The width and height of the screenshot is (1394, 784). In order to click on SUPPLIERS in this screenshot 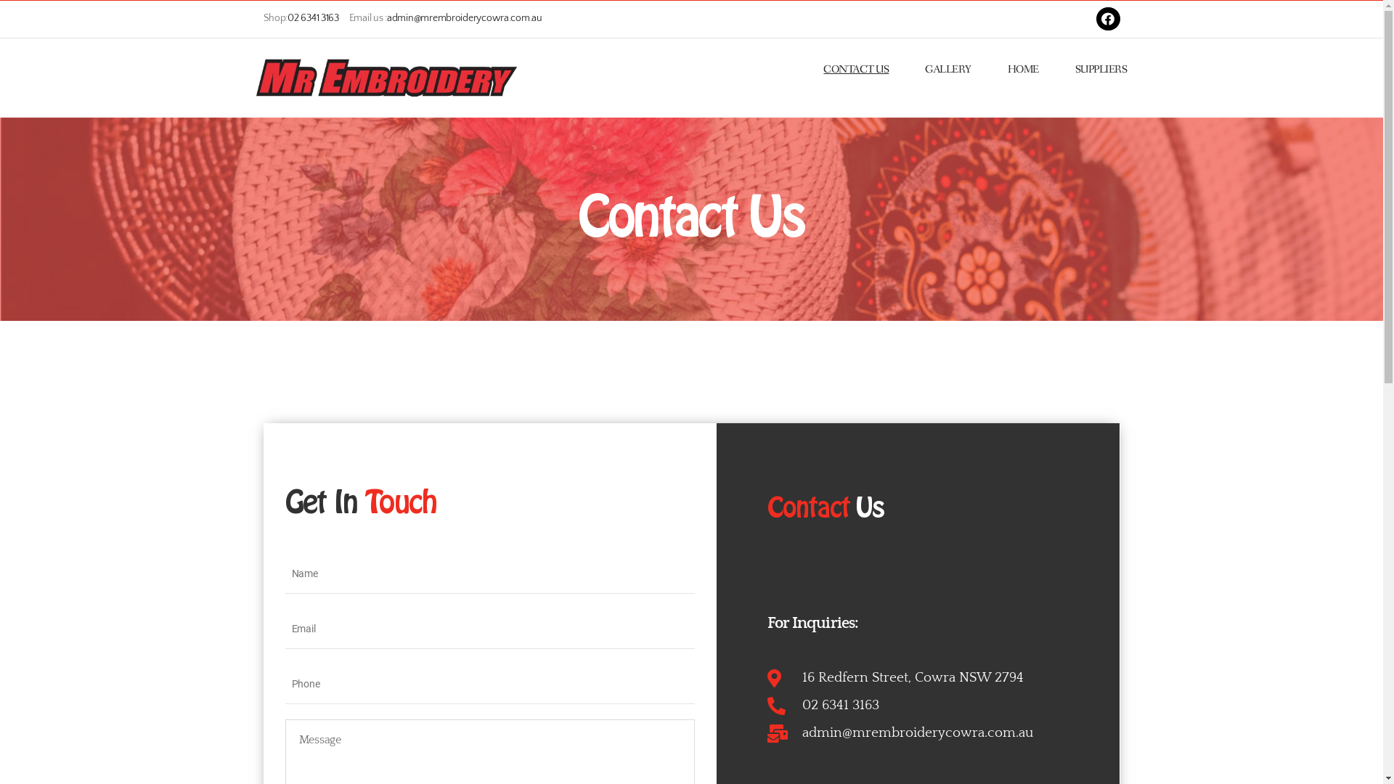, I will do `click(1101, 70)`.